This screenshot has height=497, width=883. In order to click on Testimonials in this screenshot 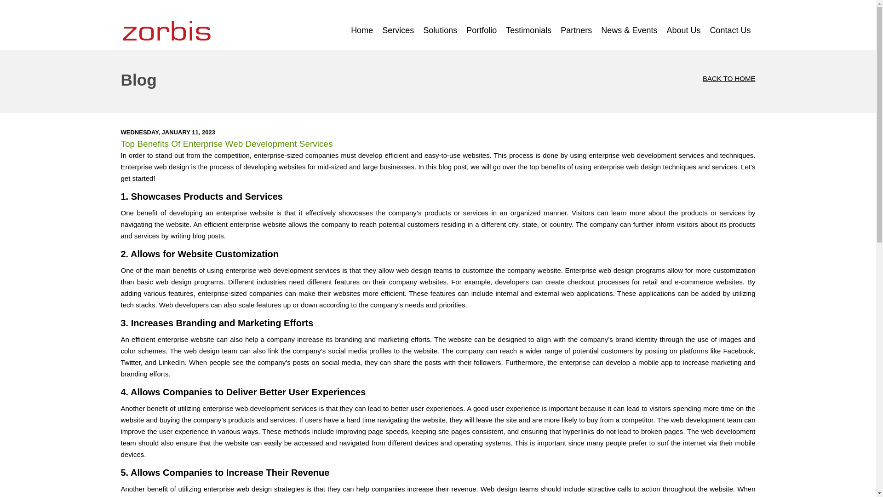, I will do `click(529, 30)`.